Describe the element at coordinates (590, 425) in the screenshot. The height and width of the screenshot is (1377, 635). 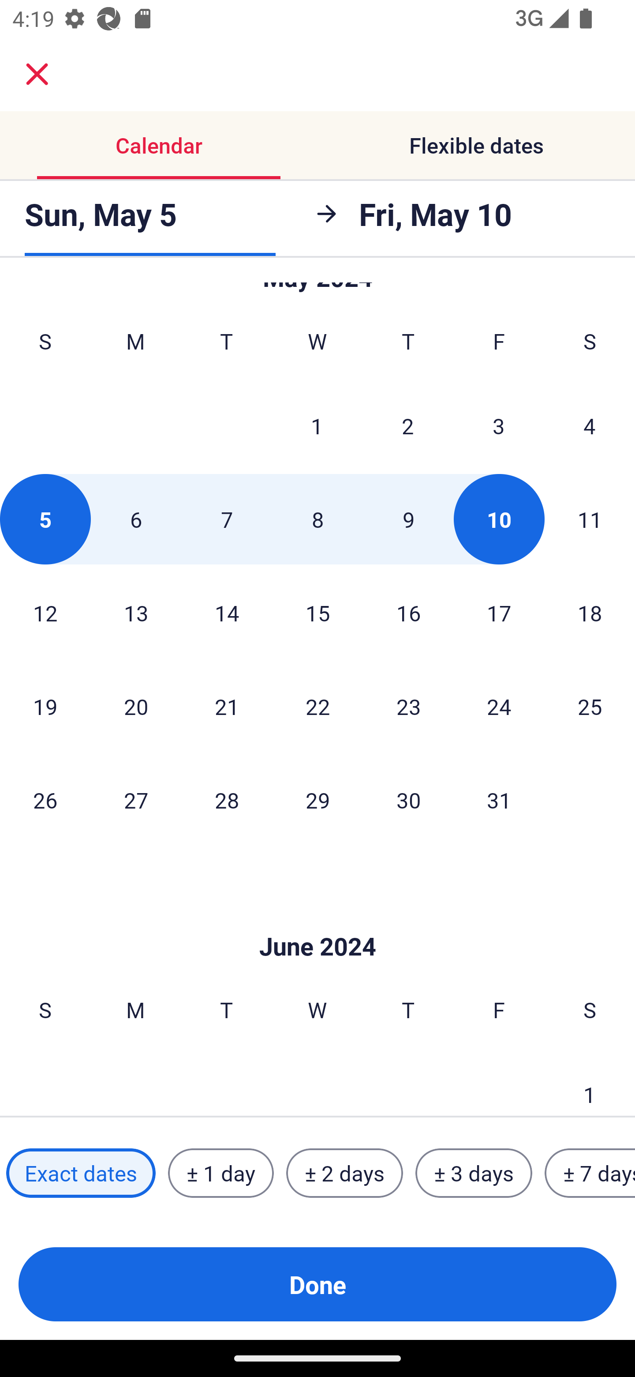
I see `4 Saturday, May 4, 2024` at that location.